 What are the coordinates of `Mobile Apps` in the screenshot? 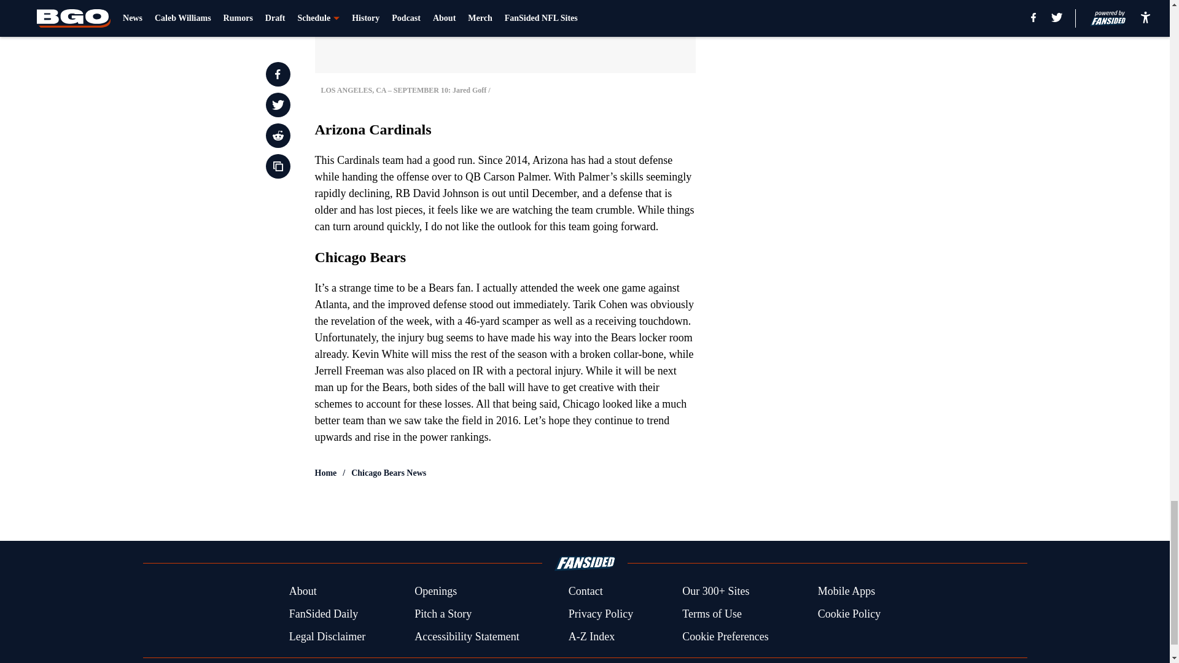 It's located at (847, 592).